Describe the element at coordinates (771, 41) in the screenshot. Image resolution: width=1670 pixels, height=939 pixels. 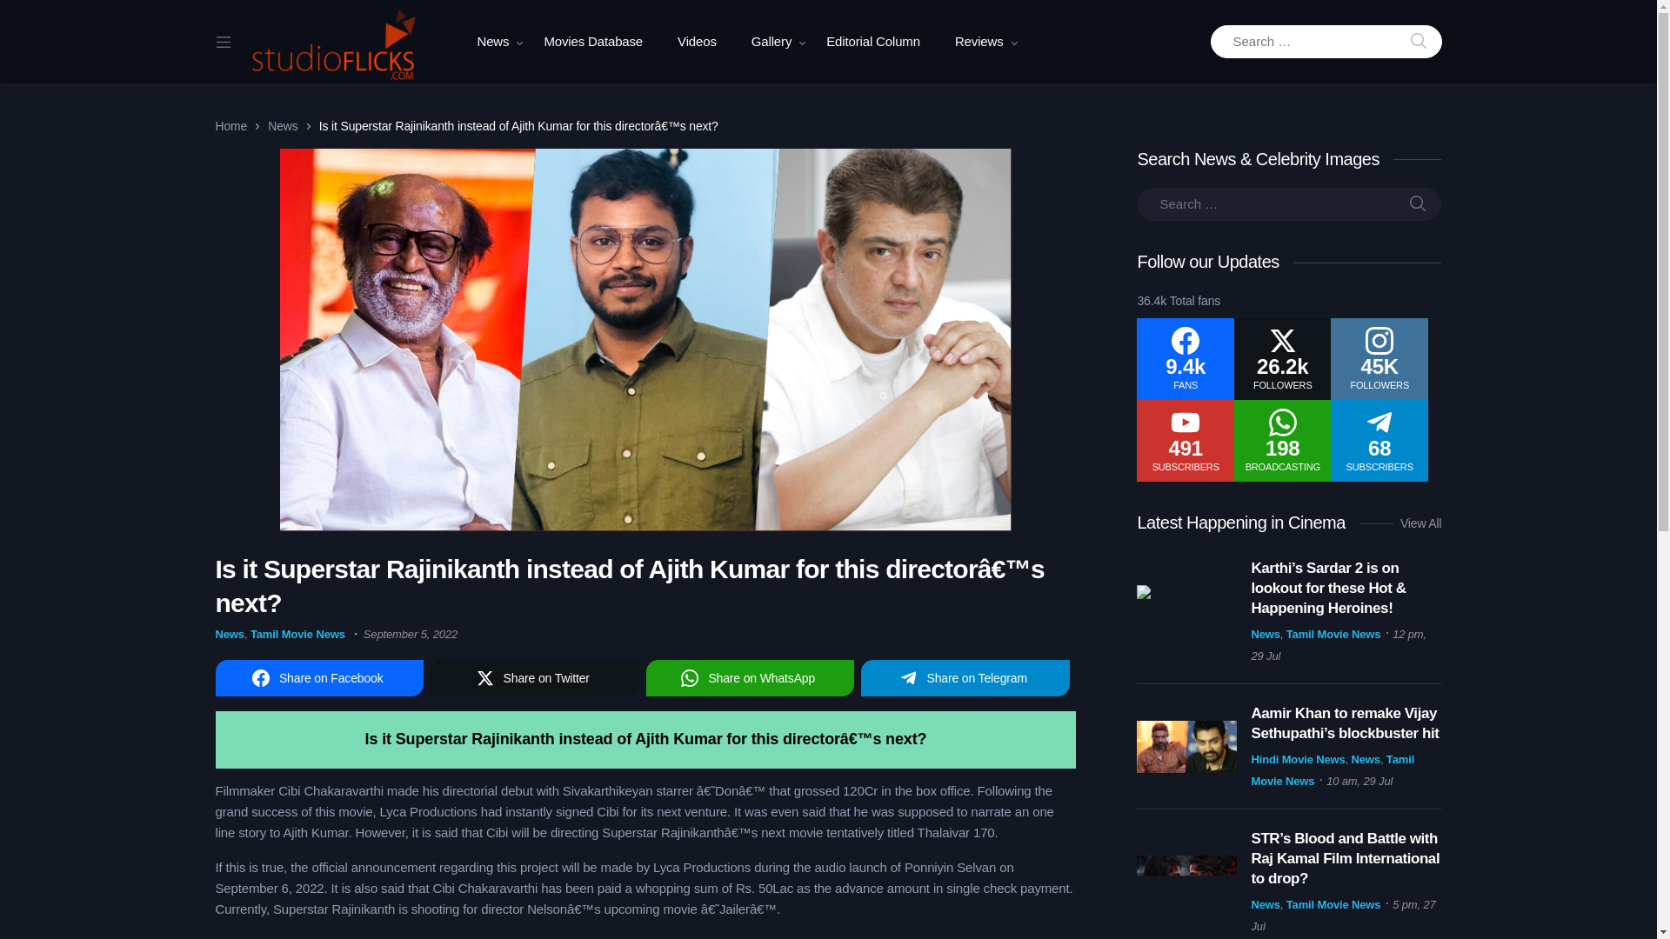
I see `Gallery` at that location.